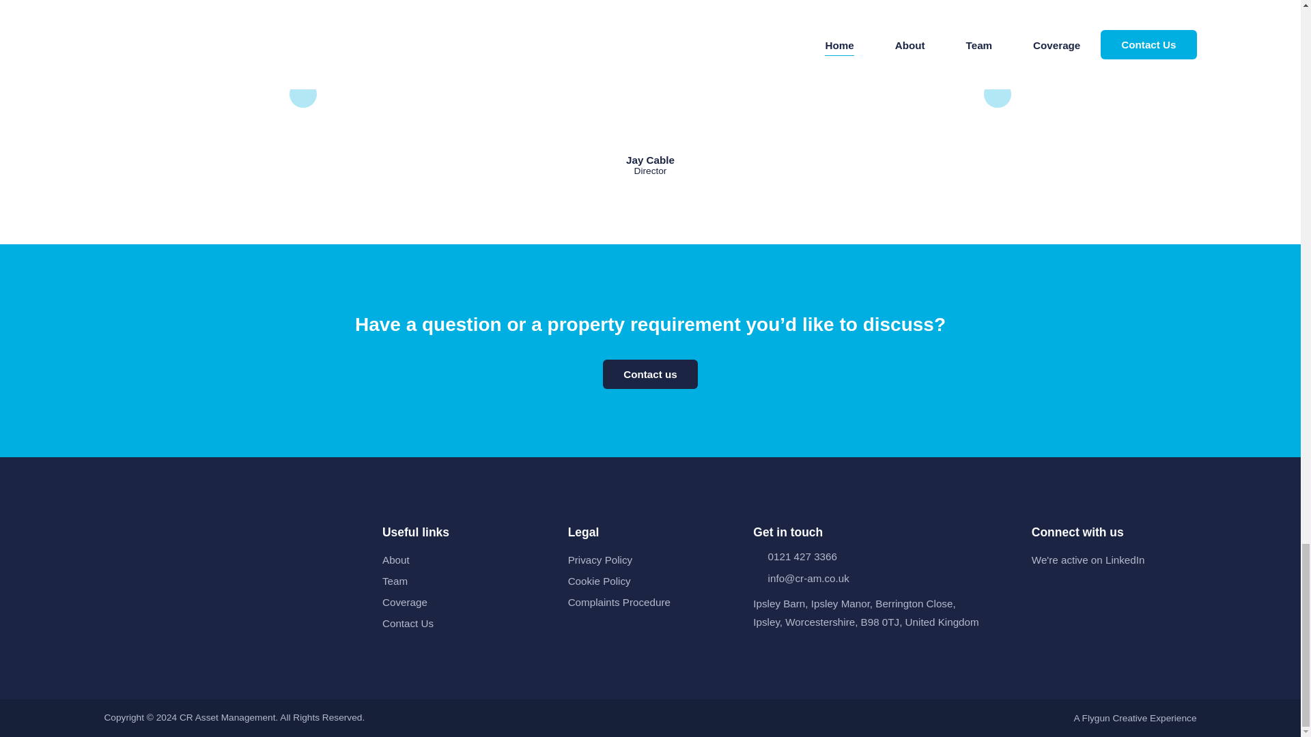 The height and width of the screenshot is (737, 1311). Describe the element at coordinates (404, 602) in the screenshot. I see `Coverage` at that location.